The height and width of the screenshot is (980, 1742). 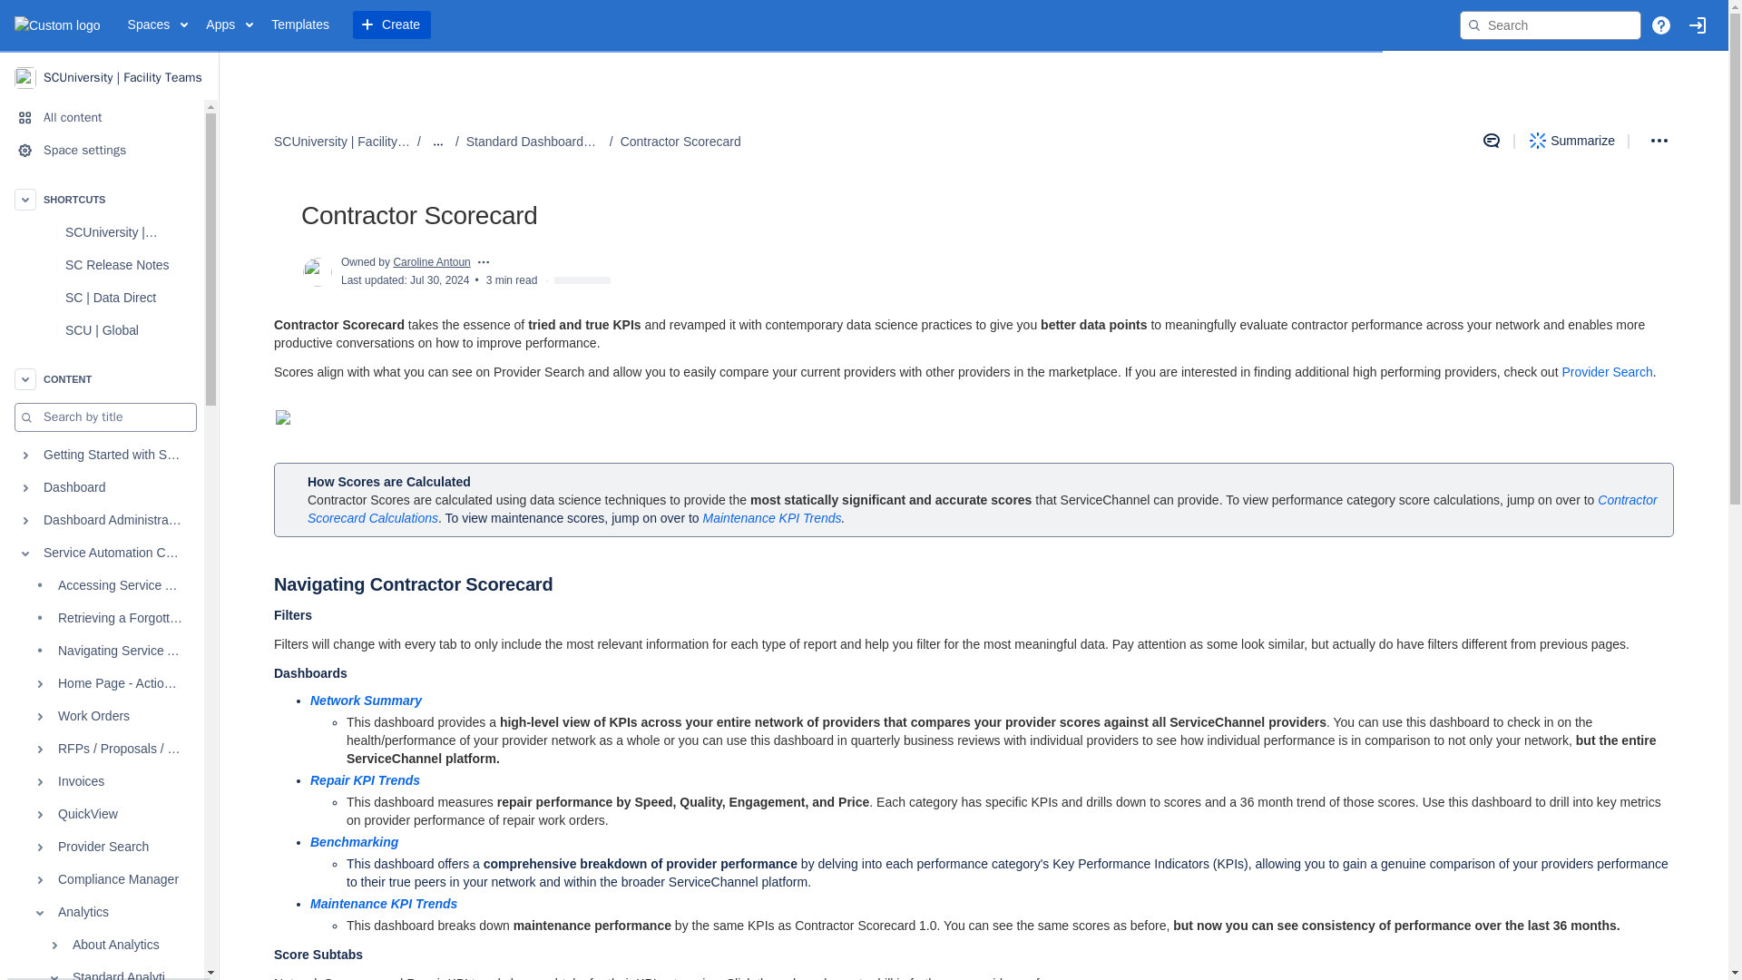 I want to click on Dashboard, so click(x=102, y=488).